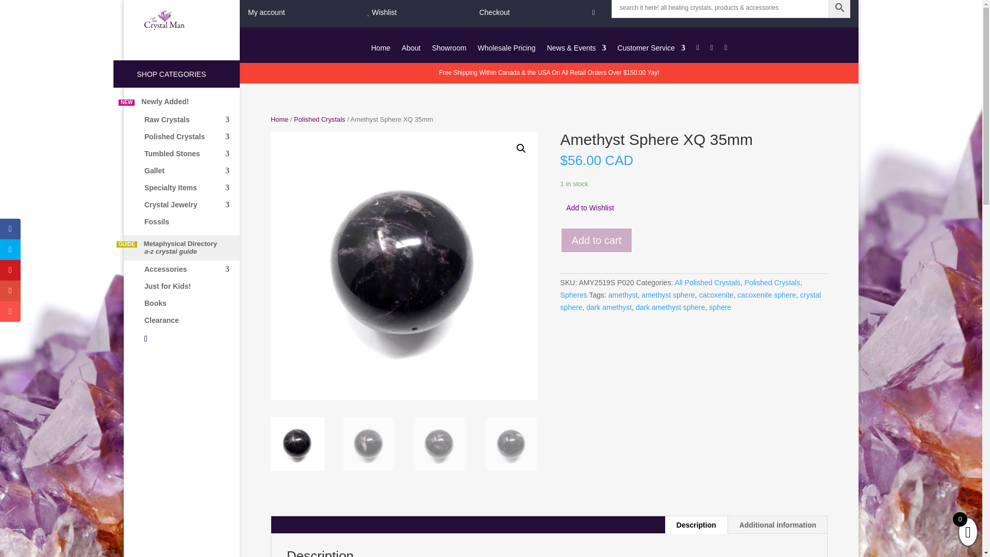  What do you see at coordinates (192, 107) in the screenshot?
I see `Newly Added!` at bounding box center [192, 107].